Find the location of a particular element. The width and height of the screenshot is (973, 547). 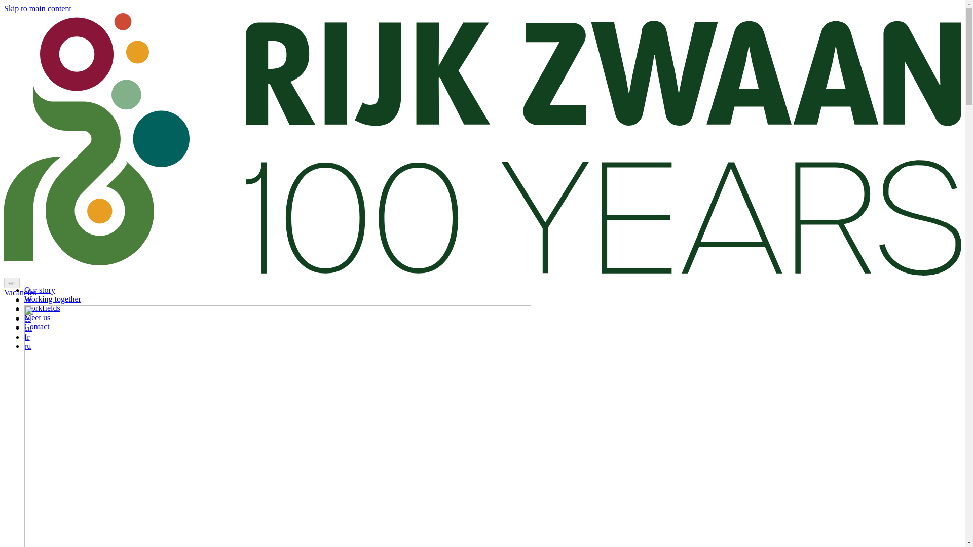

Contact is located at coordinates (36, 326).